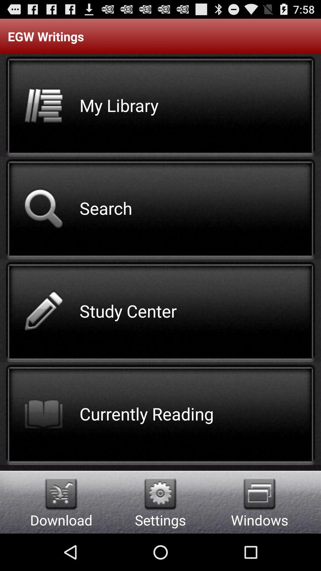 The image size is (321, 571). What do you see at coordinates (160, 494) in the screenshot?
I see `select the icon to the left of the windows icon` at bounding box center [160, 494].